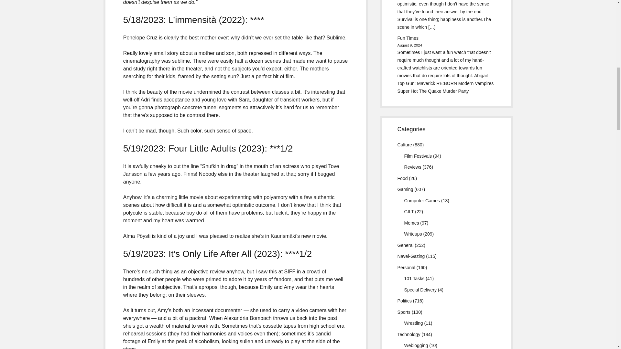 The image size is (621, 349). What do you see at coordinates (411, 223) in the screenshot?
I see `Memes` at bounding box center [411, 223].